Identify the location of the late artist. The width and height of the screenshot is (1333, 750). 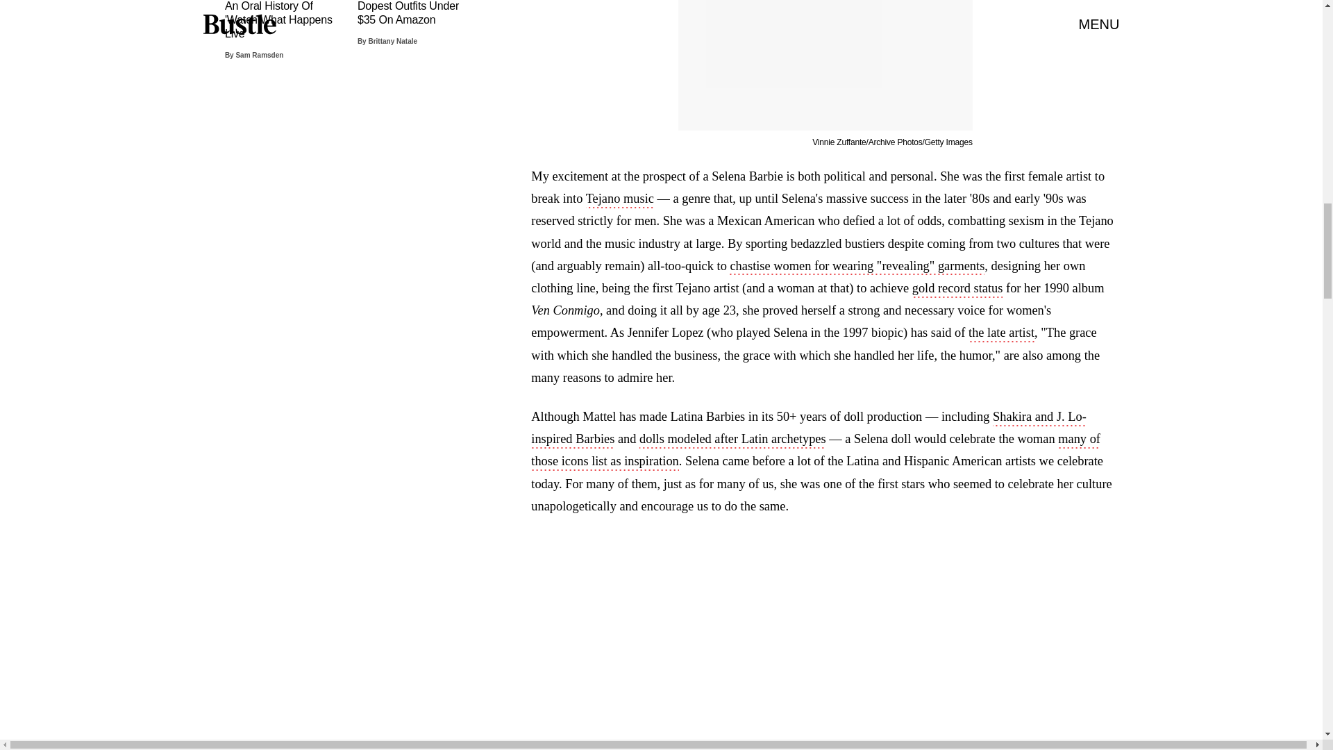
(1001, 333).